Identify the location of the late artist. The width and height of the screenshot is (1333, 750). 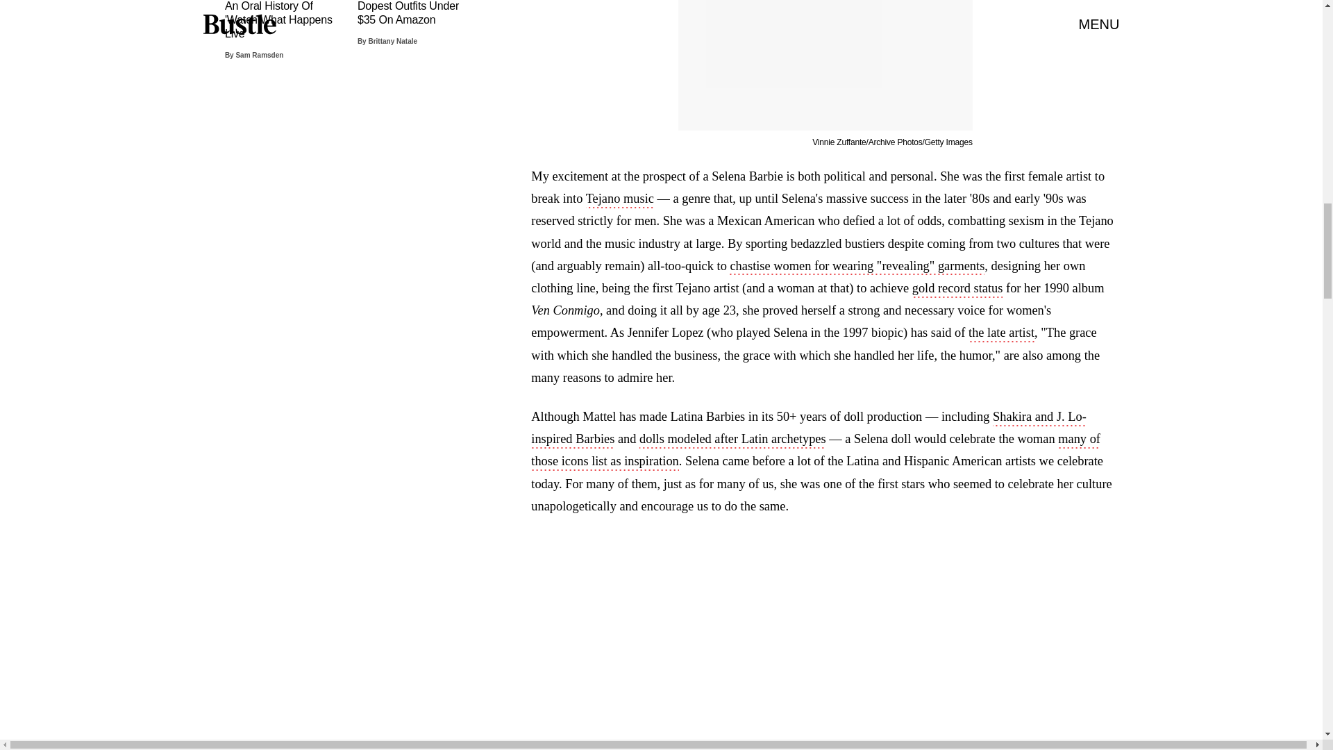
(1001, 333).